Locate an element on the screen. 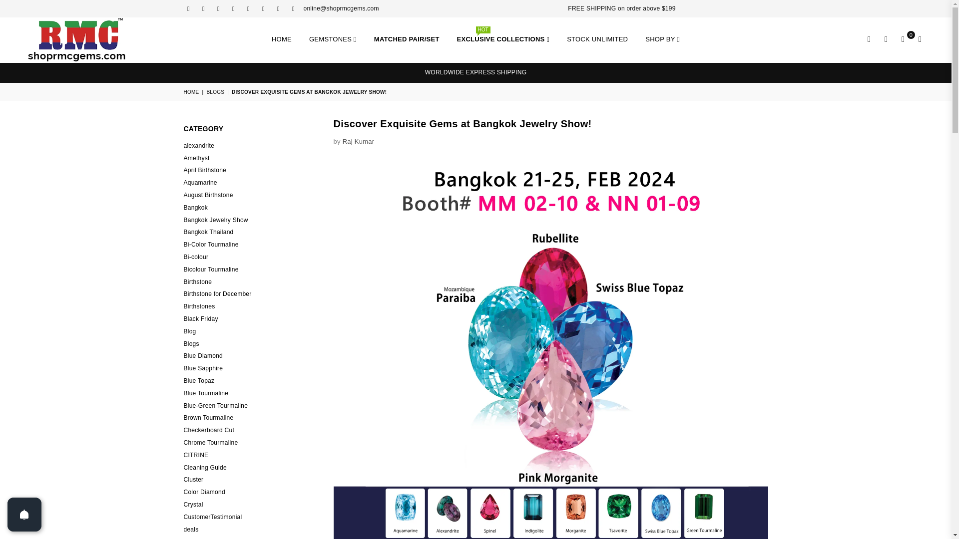 This screenshot has width=959, height=539. Back to the home page is located at coordinates (192, 92).